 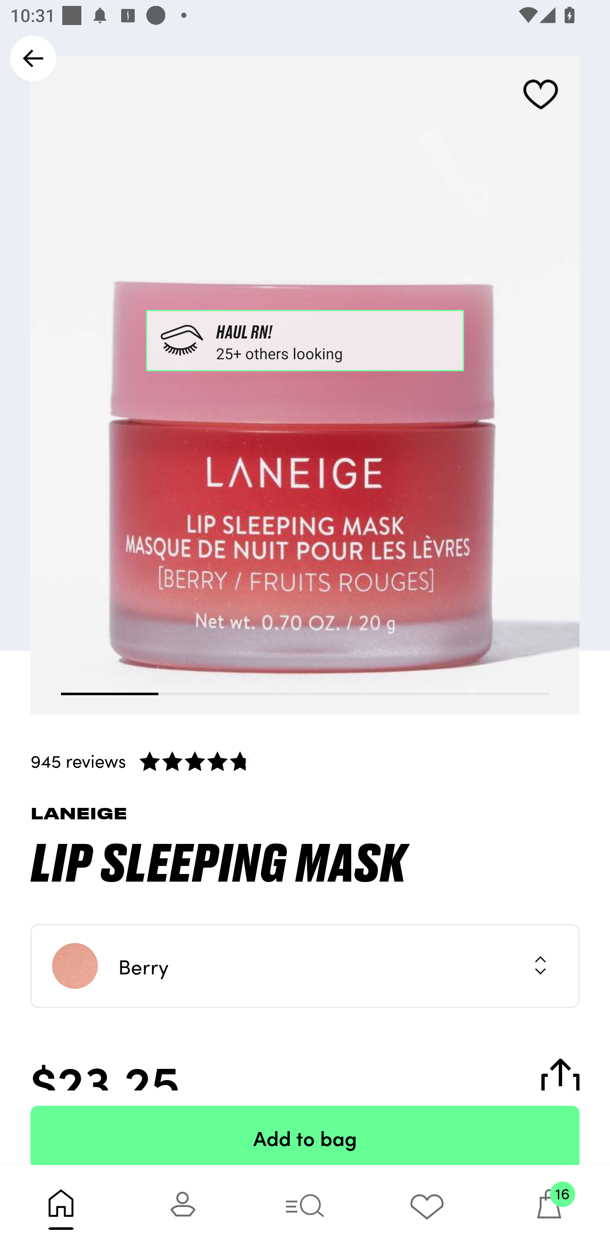 I want to click on Berry , so click(x=305, y=966).